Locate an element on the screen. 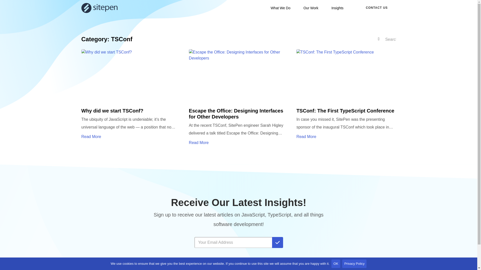  Why did we start TSConf? is located at coordinates (131, 98).